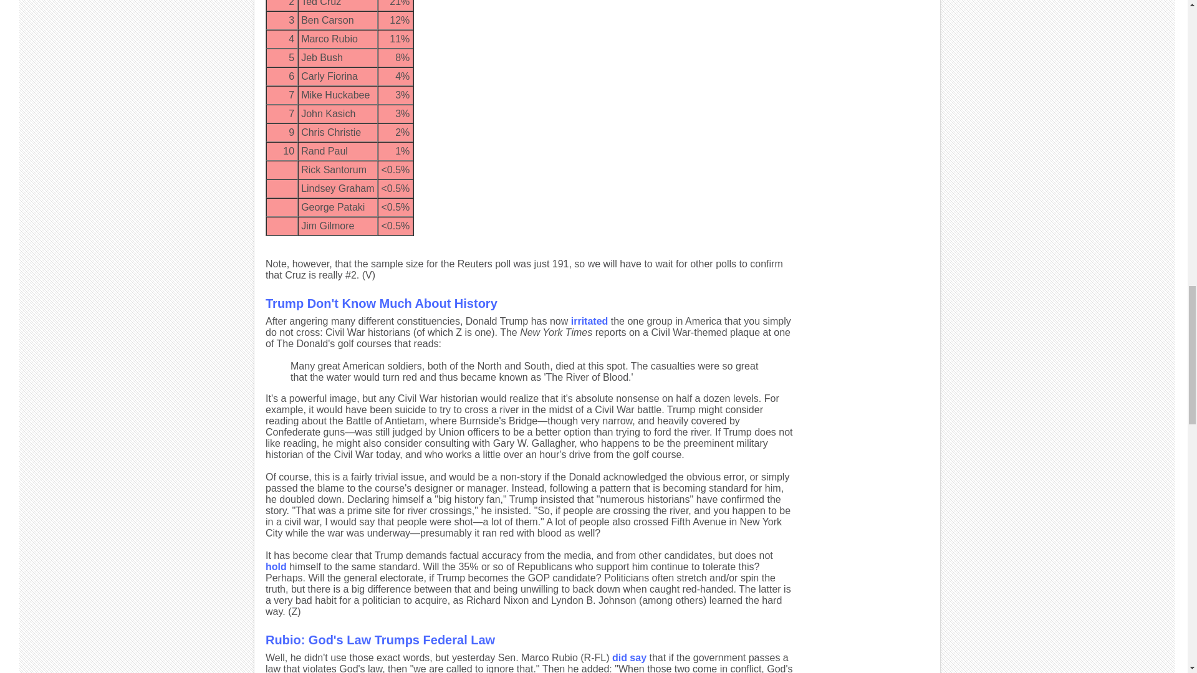 The height and width of the screenshot is (673, 1197). I want to click on did say, so click(628, 657).